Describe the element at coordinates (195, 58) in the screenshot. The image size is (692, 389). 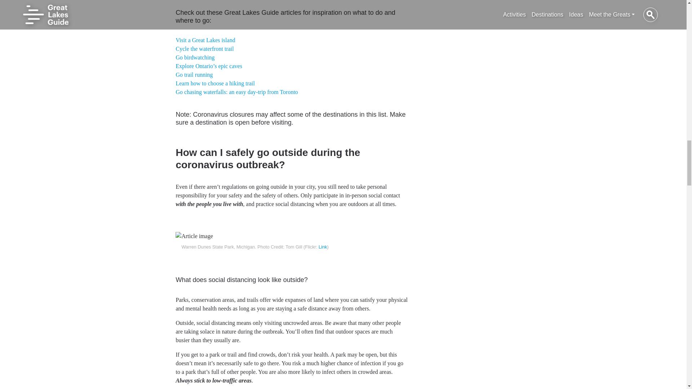
I see `Go birdwatching` at that location.